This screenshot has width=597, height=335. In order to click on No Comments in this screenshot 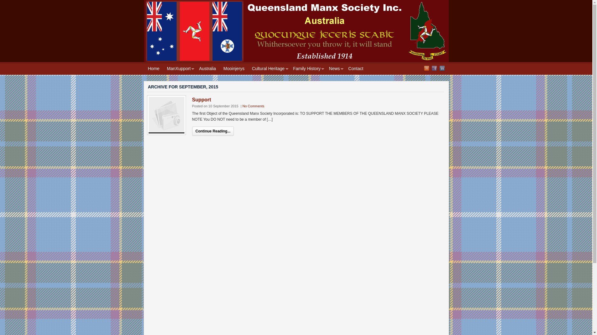, I will do `click(253, 106)`.